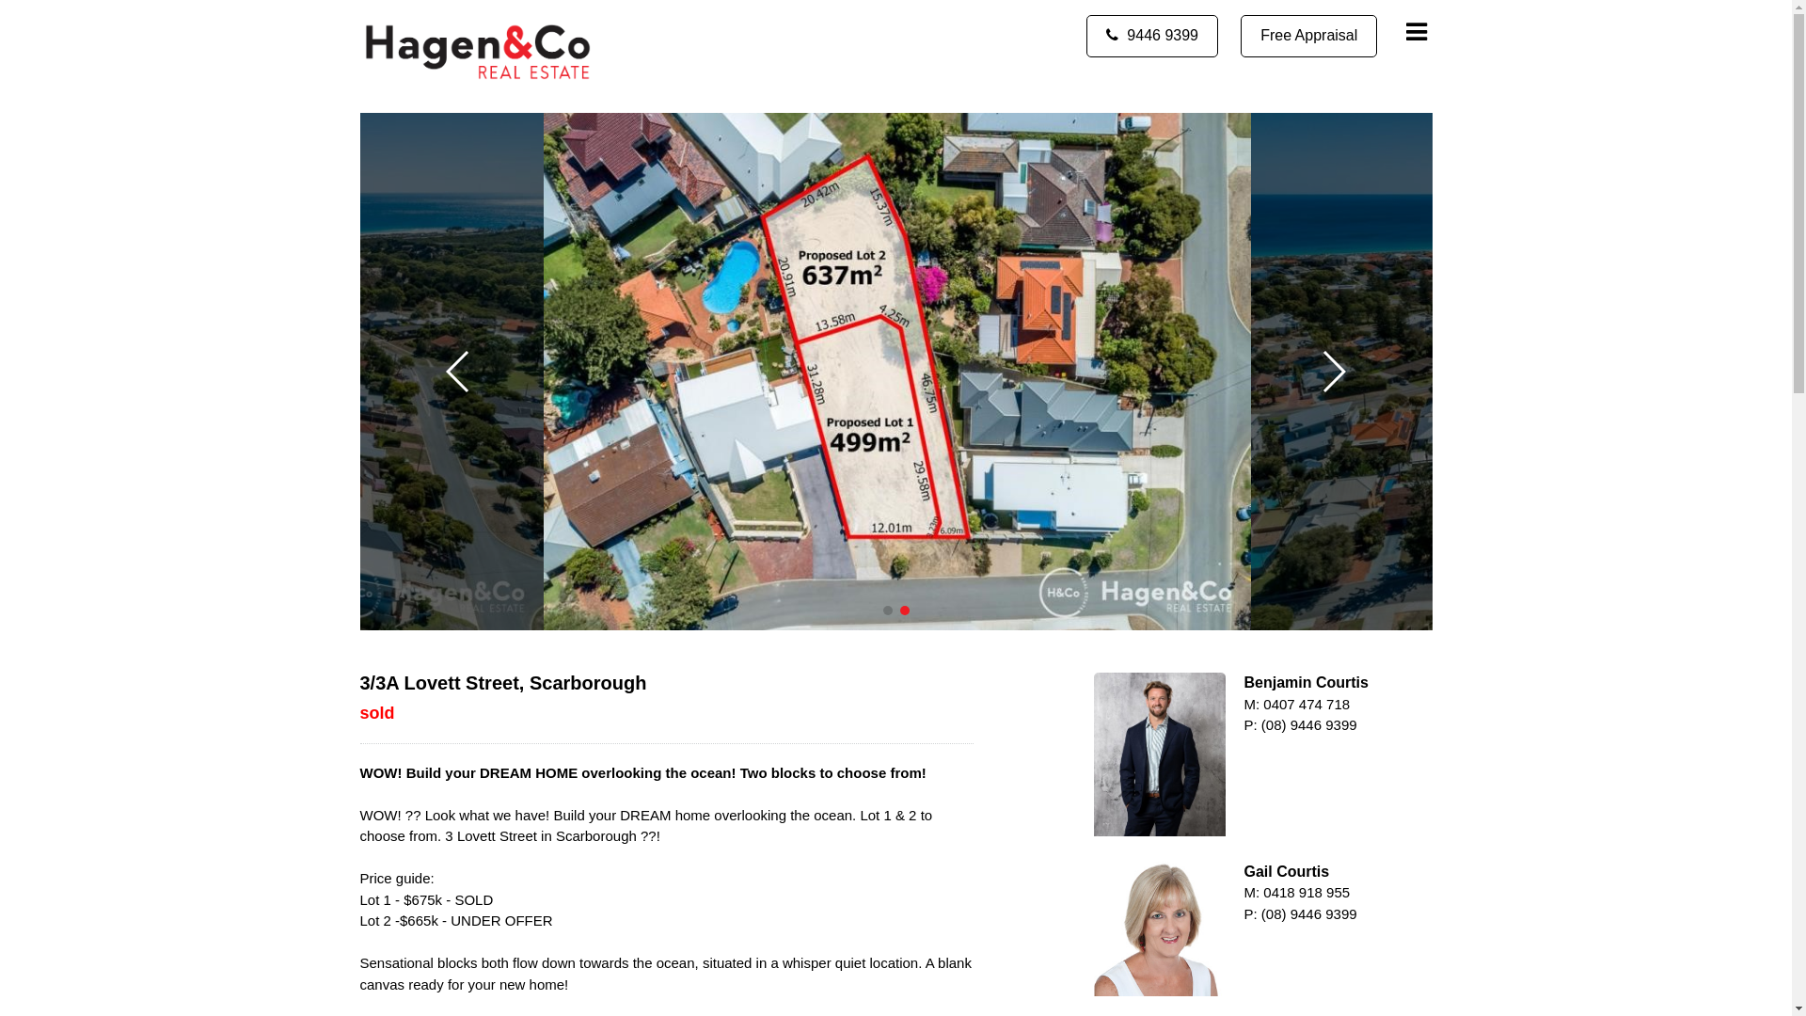 The image size is (1806, 1016). What do you see at coordinates (1159, 929) in the screenshot?
I see `Gail Courtis` at bounding box center [1159, 929].